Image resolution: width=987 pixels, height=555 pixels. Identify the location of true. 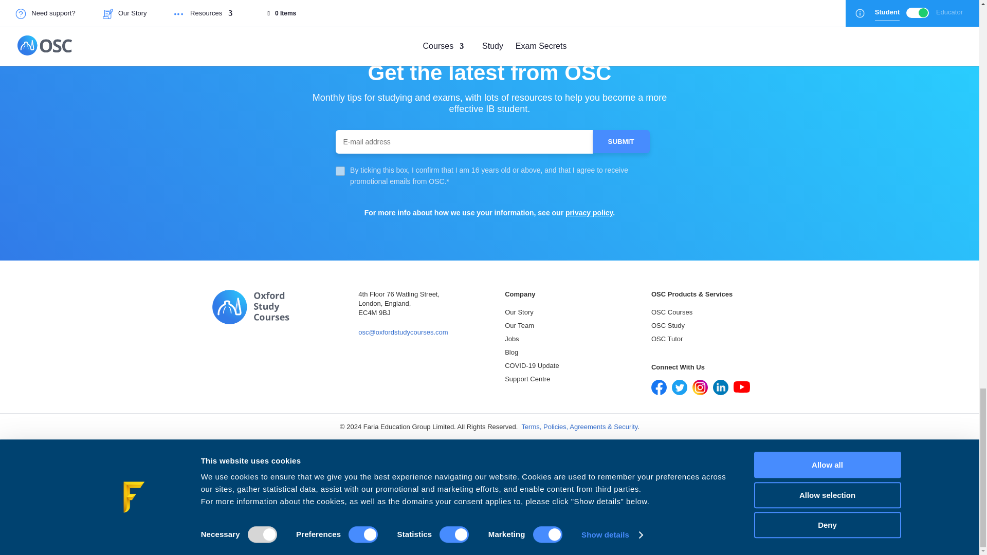
(340, 171).